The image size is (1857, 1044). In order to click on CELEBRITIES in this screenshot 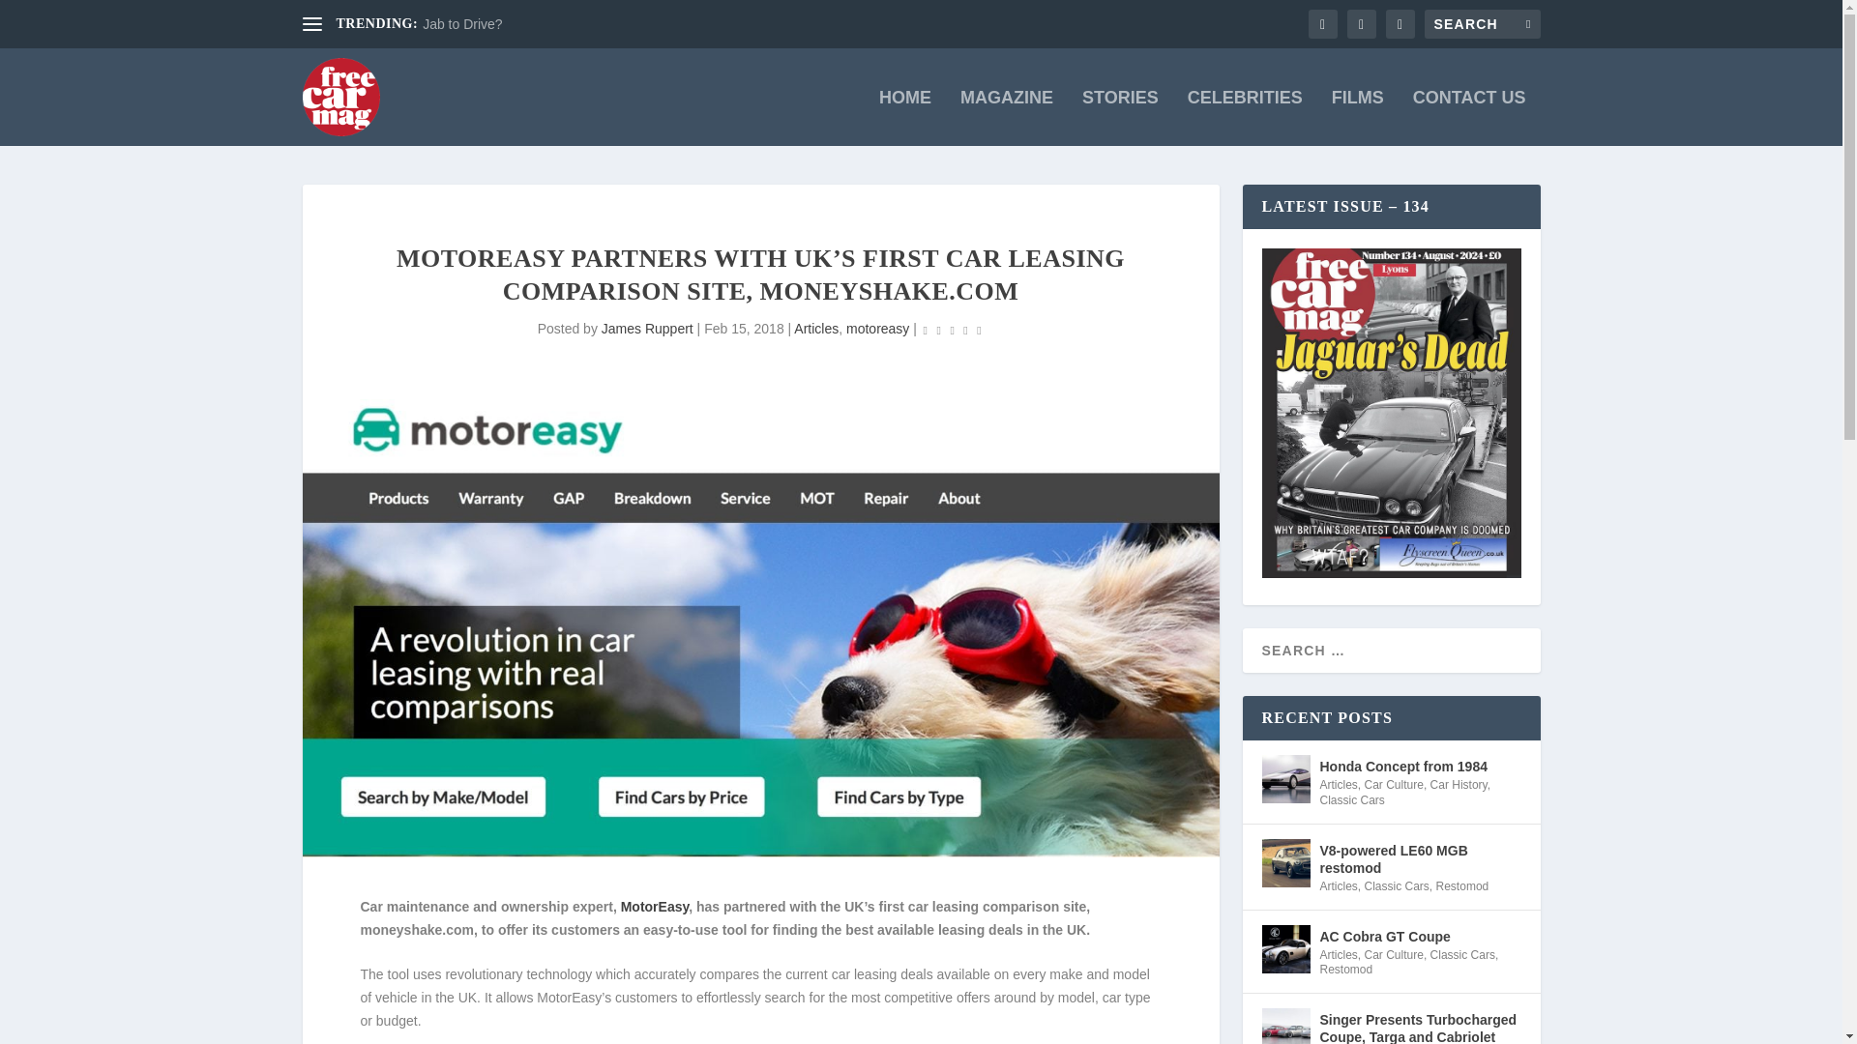, I will do `click(1246, 118)`.